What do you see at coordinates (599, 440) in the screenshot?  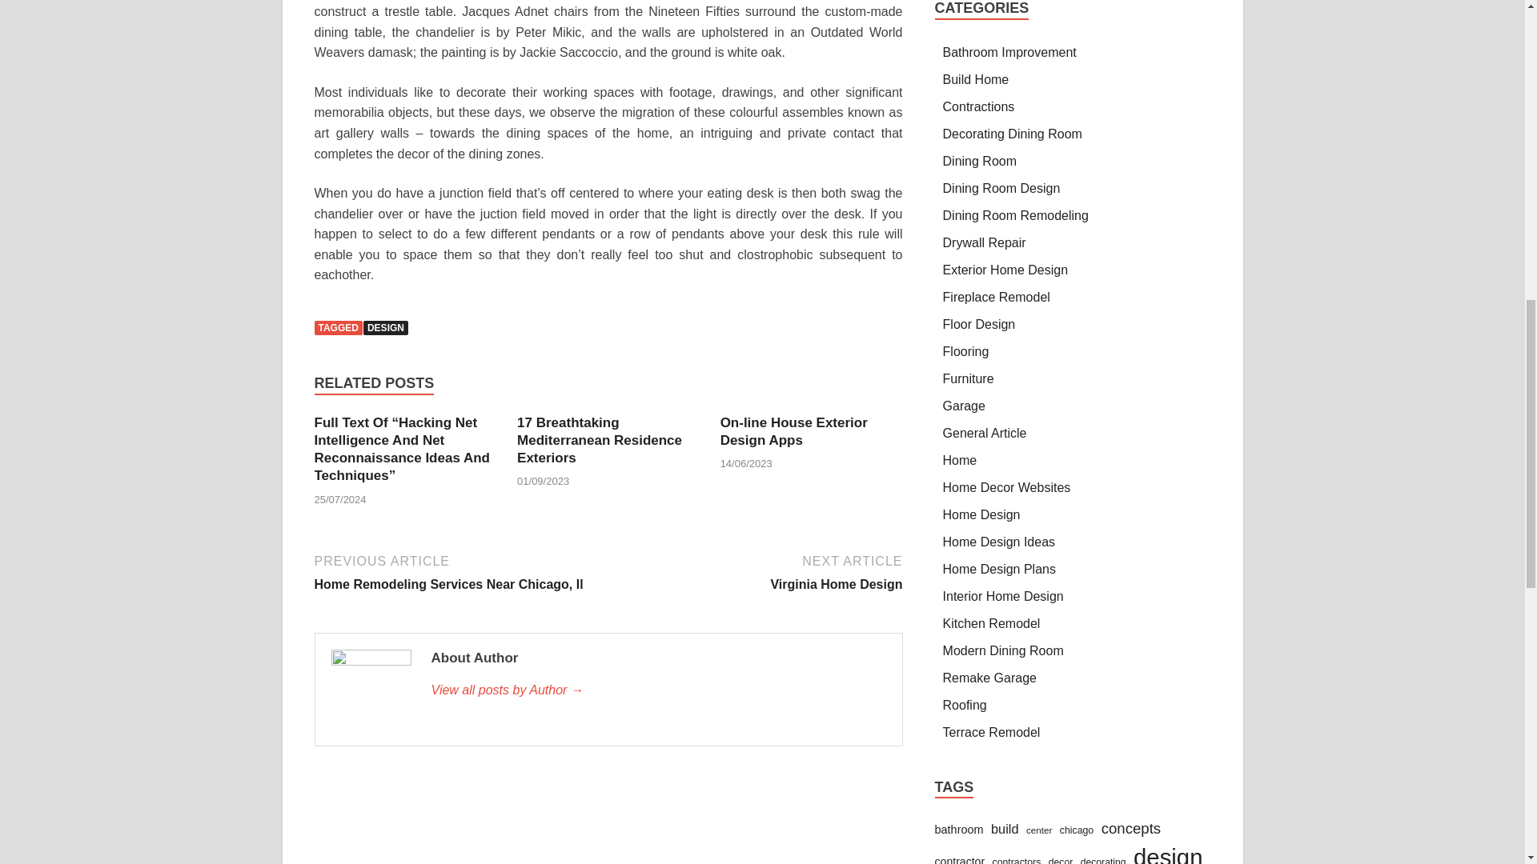 I see `17 Breathtaking Mediterranean Residence Exteriors` at bounding box center [599, 440].